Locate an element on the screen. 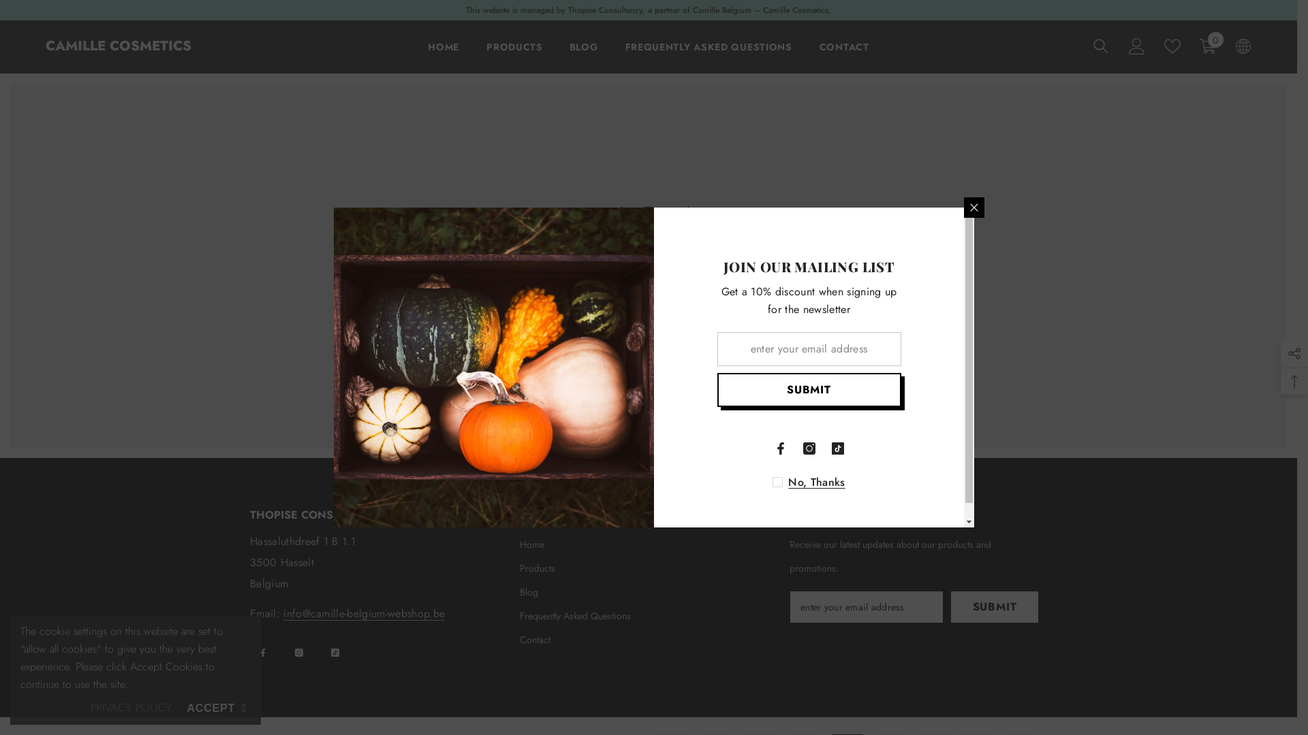 The width and height of the screenshot is (1308, 735). Return to Store is located at coordinates (649, 337).